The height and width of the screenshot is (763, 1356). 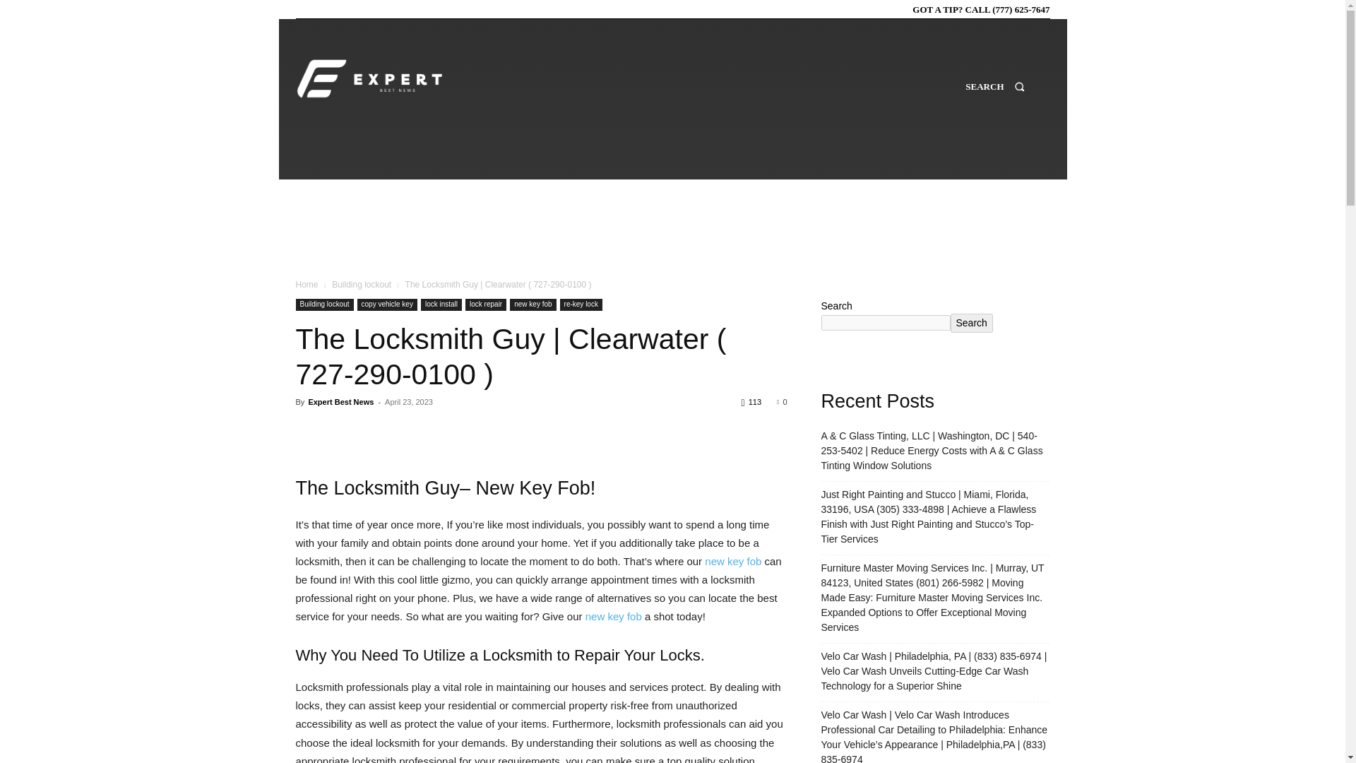 What do you see at coordinates (323, 304) in the screenshot?
I see `Building lockout` at bounding box center [323, 304].